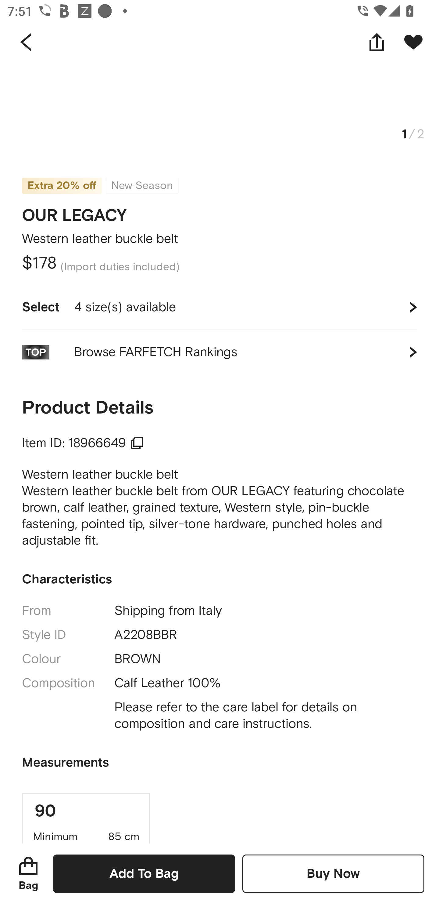  Describe the element at coordinates (144, 873) in the screenshot. I see `Add To Bag` at that location.